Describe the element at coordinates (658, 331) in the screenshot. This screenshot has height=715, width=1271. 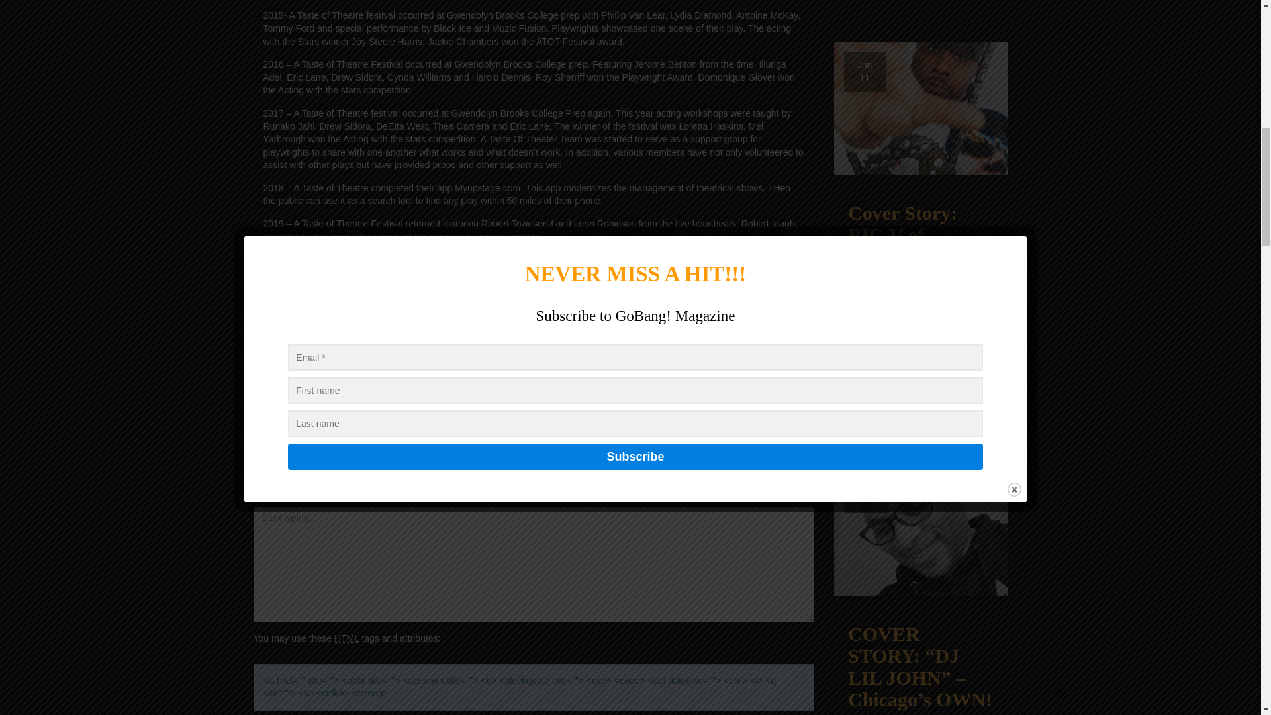
I see `Pinnacle Entertainment Productions` at that location.